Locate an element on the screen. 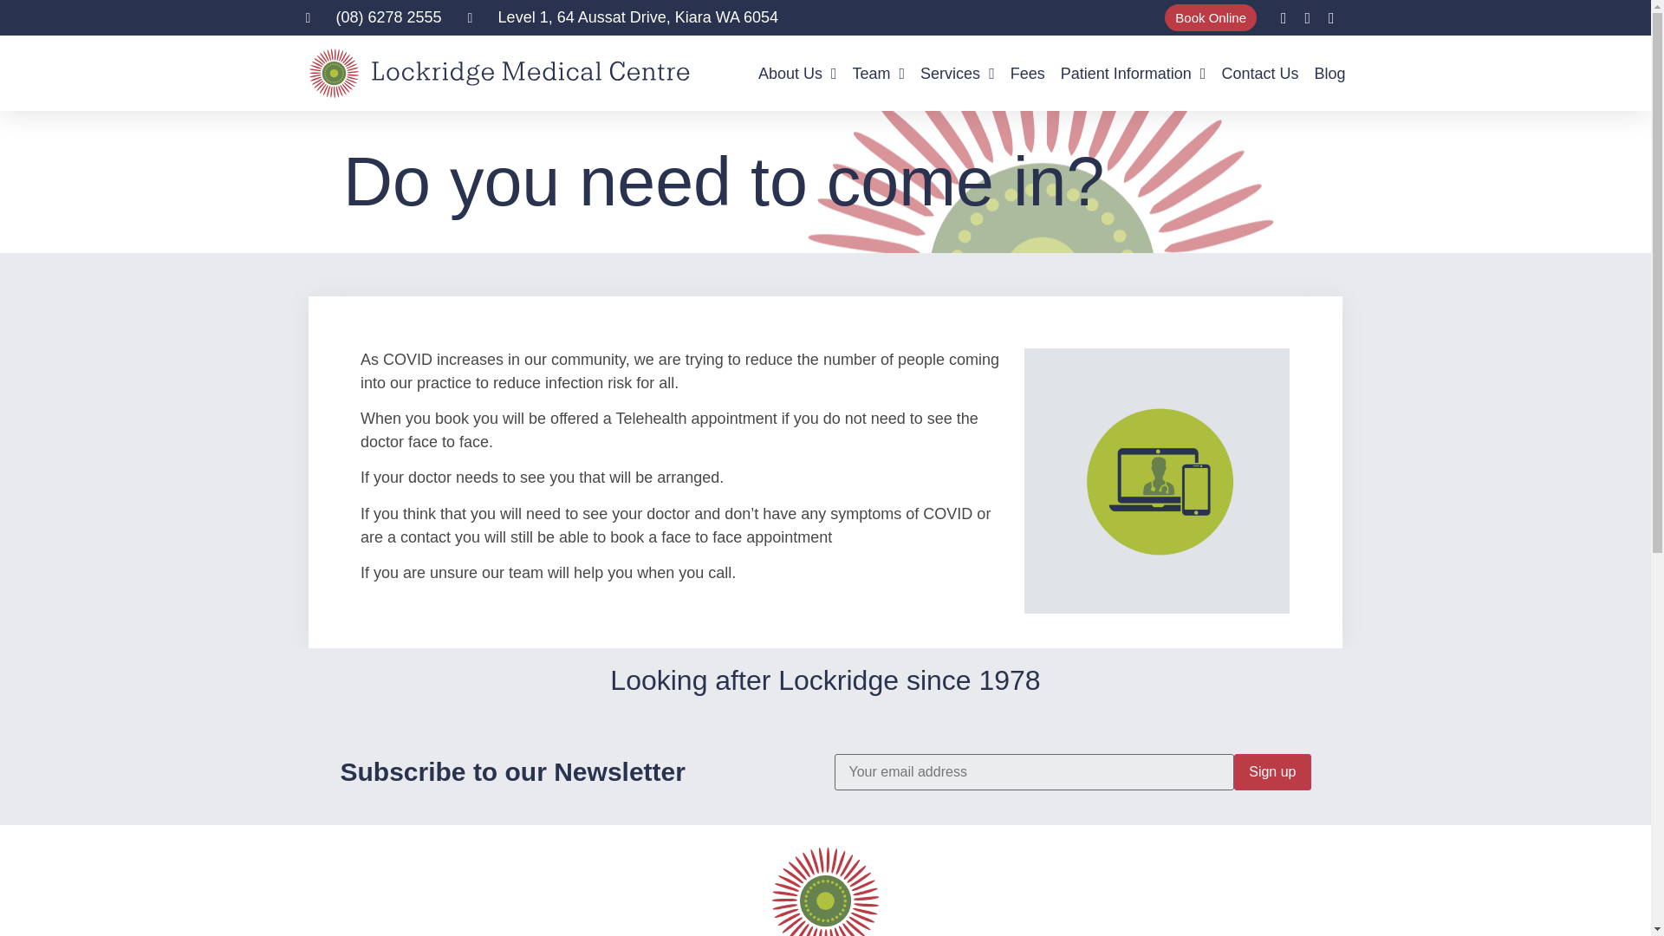 The image size is (1664, 936). Patient Information is located at coordinates (1134, 73).